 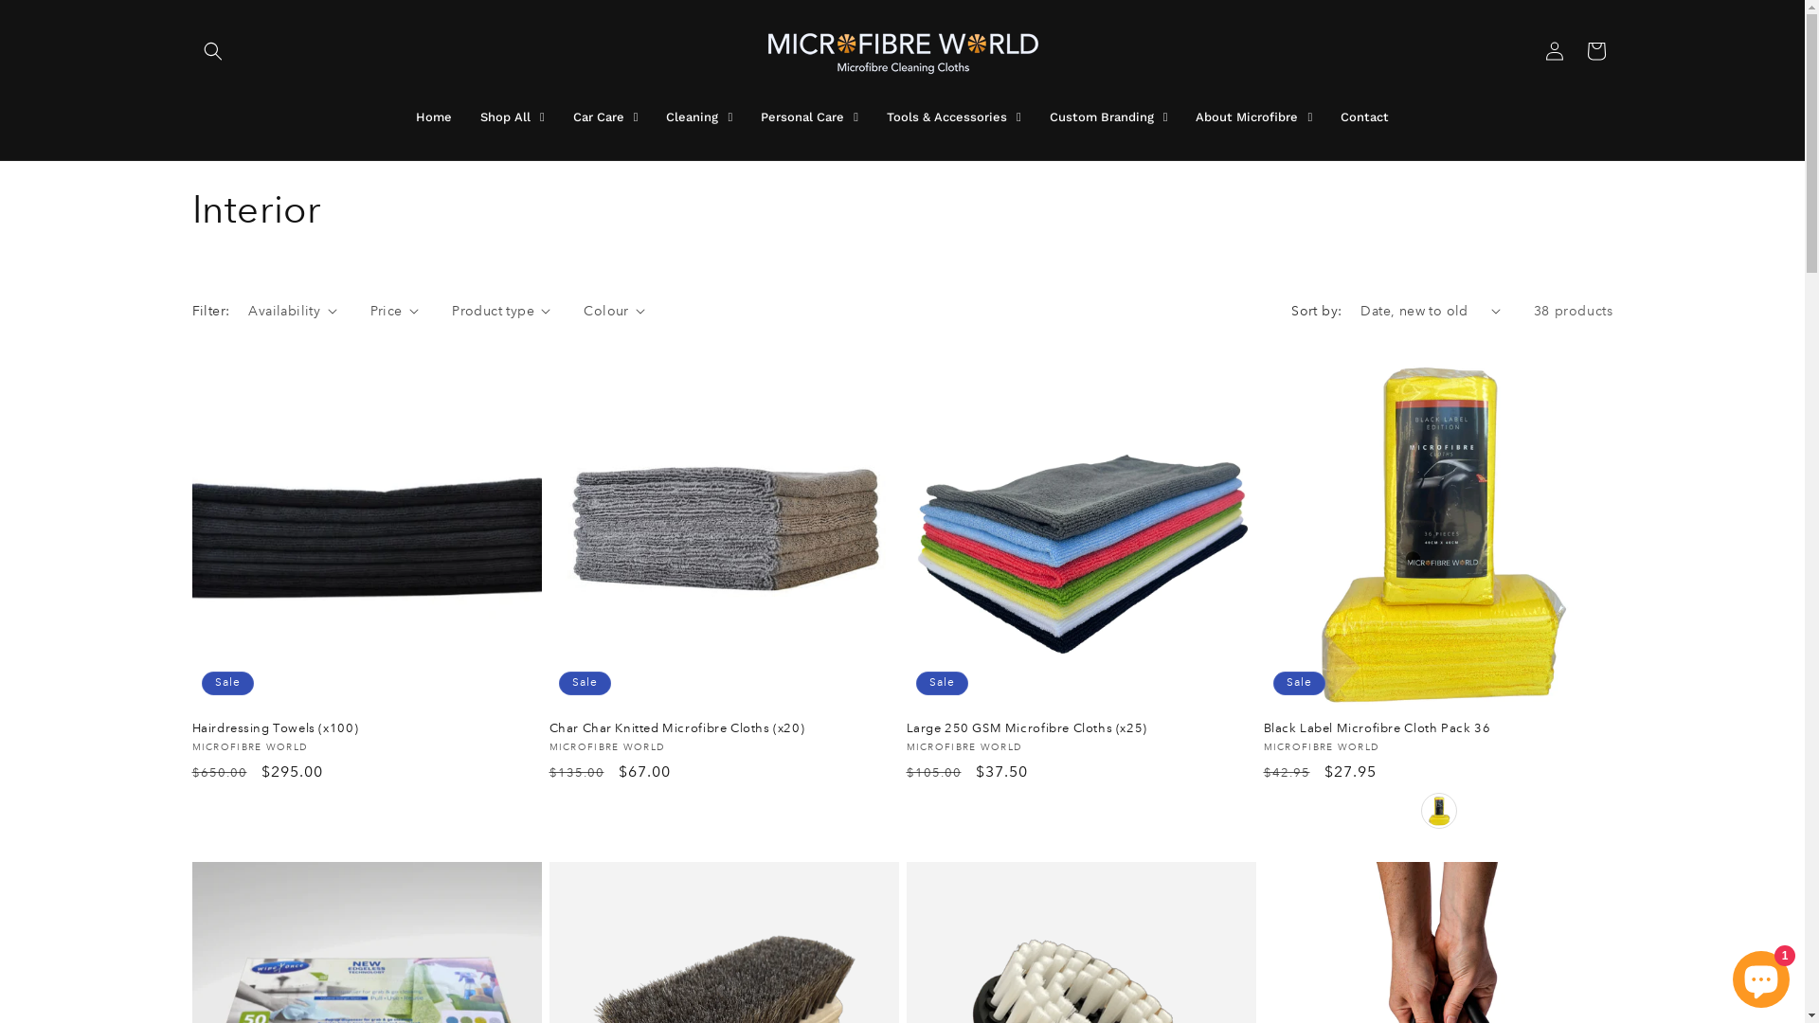 What do you see at coordinates (1554, 51) in the screenshot?
I see `Log in` at bounding box center [1554, 51].